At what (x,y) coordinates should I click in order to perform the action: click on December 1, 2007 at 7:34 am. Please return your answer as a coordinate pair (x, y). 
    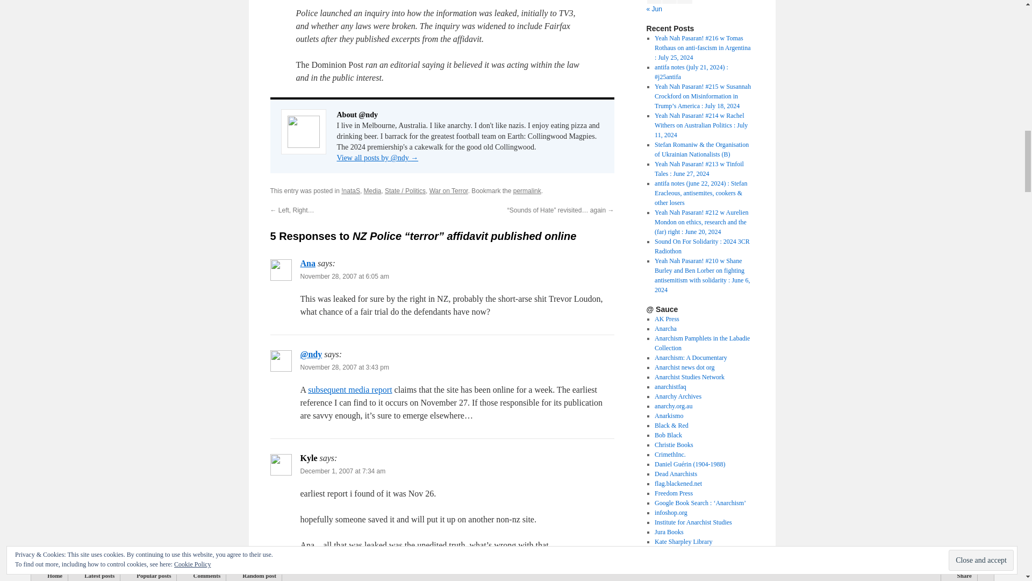
    Looking at the image, I should click on (342, 471).